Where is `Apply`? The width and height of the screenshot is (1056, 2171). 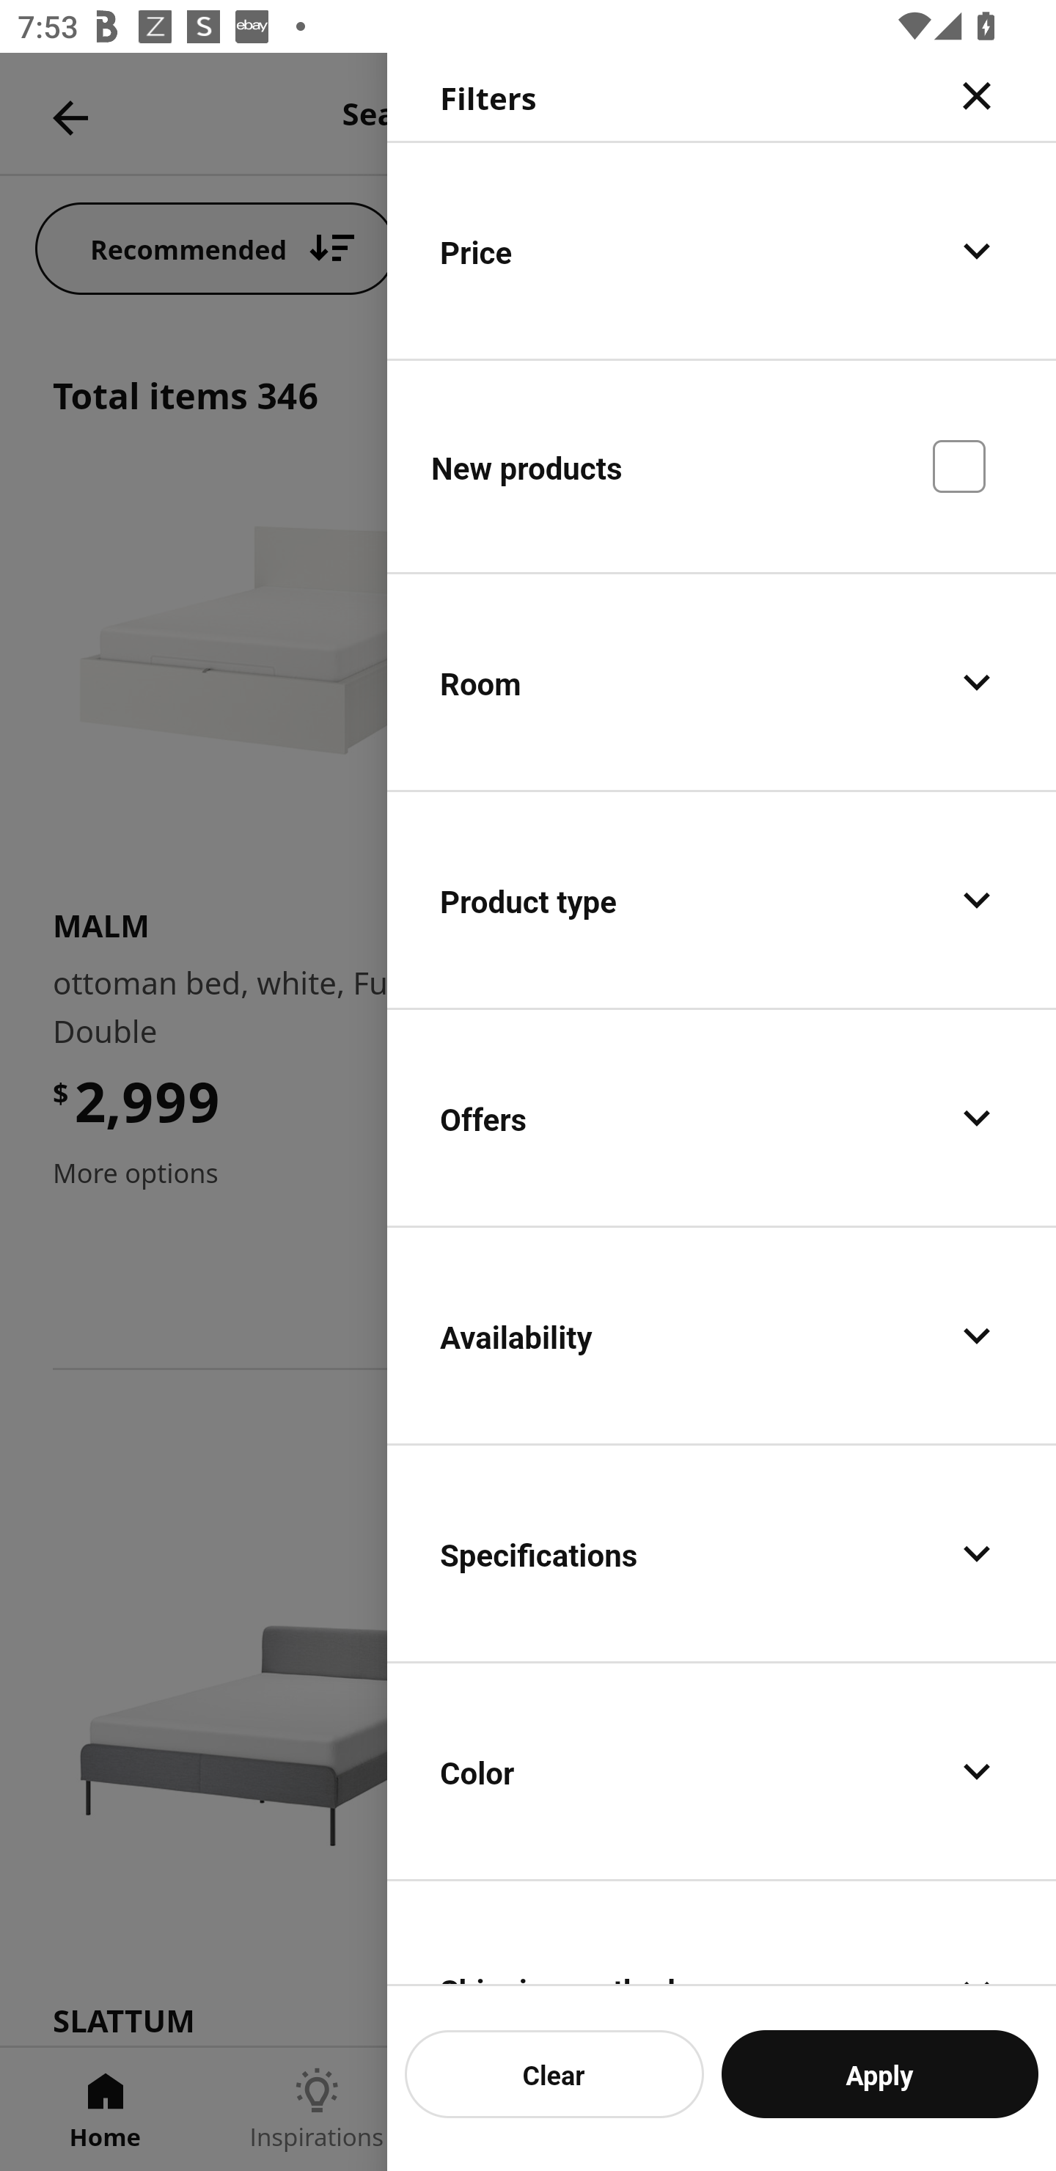
Apply is located at coordinates (879, 2074).